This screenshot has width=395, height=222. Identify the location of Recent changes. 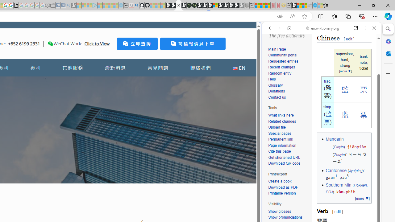
(281, 67).